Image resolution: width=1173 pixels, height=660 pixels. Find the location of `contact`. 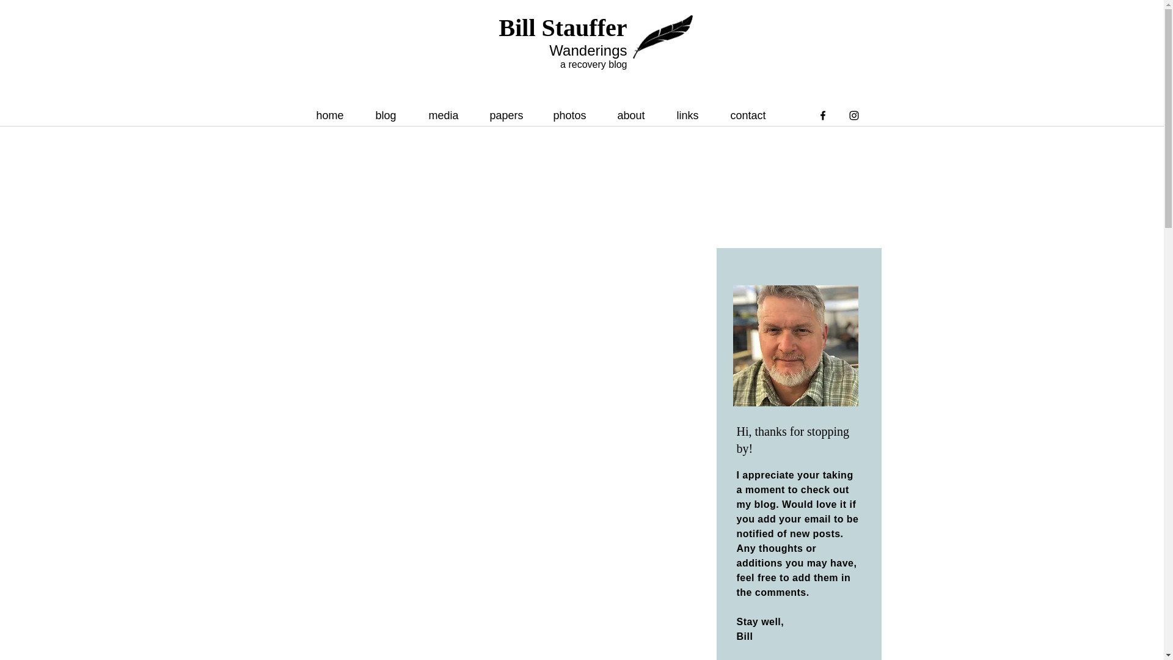

contact is located at coordinates (755, 115).